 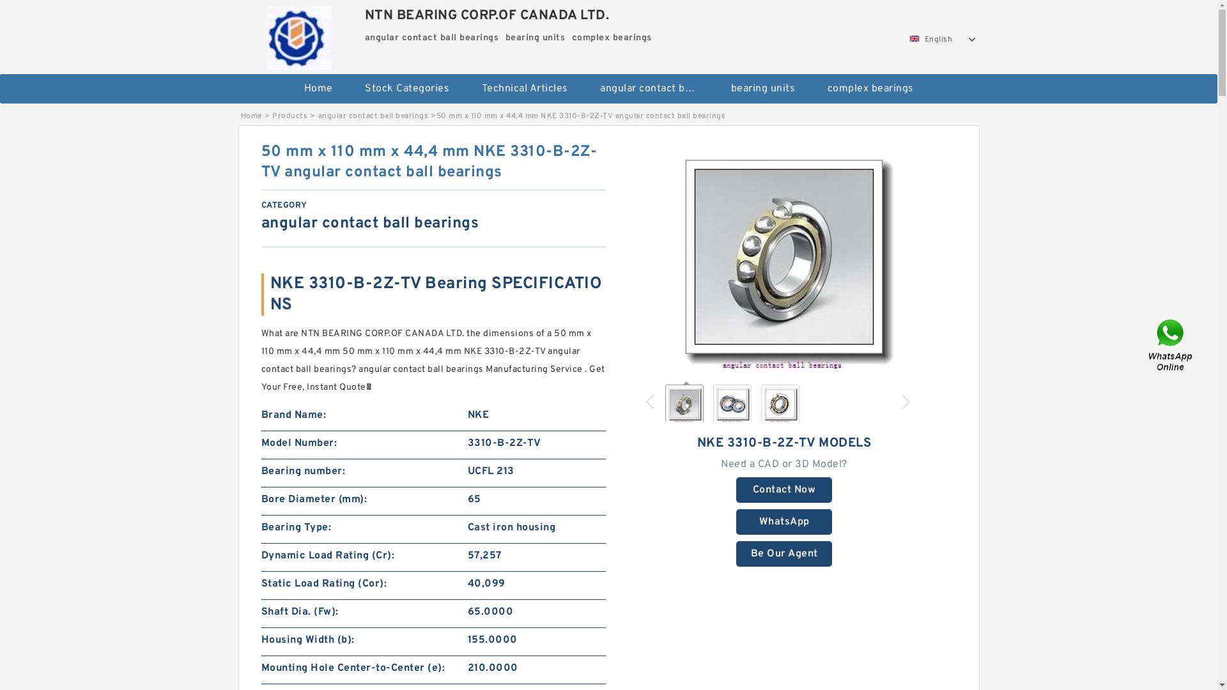 What do you see at coordinates (784, 522) in the screenshot?
I see `WhatsApp` at bounding box center [784, 522].